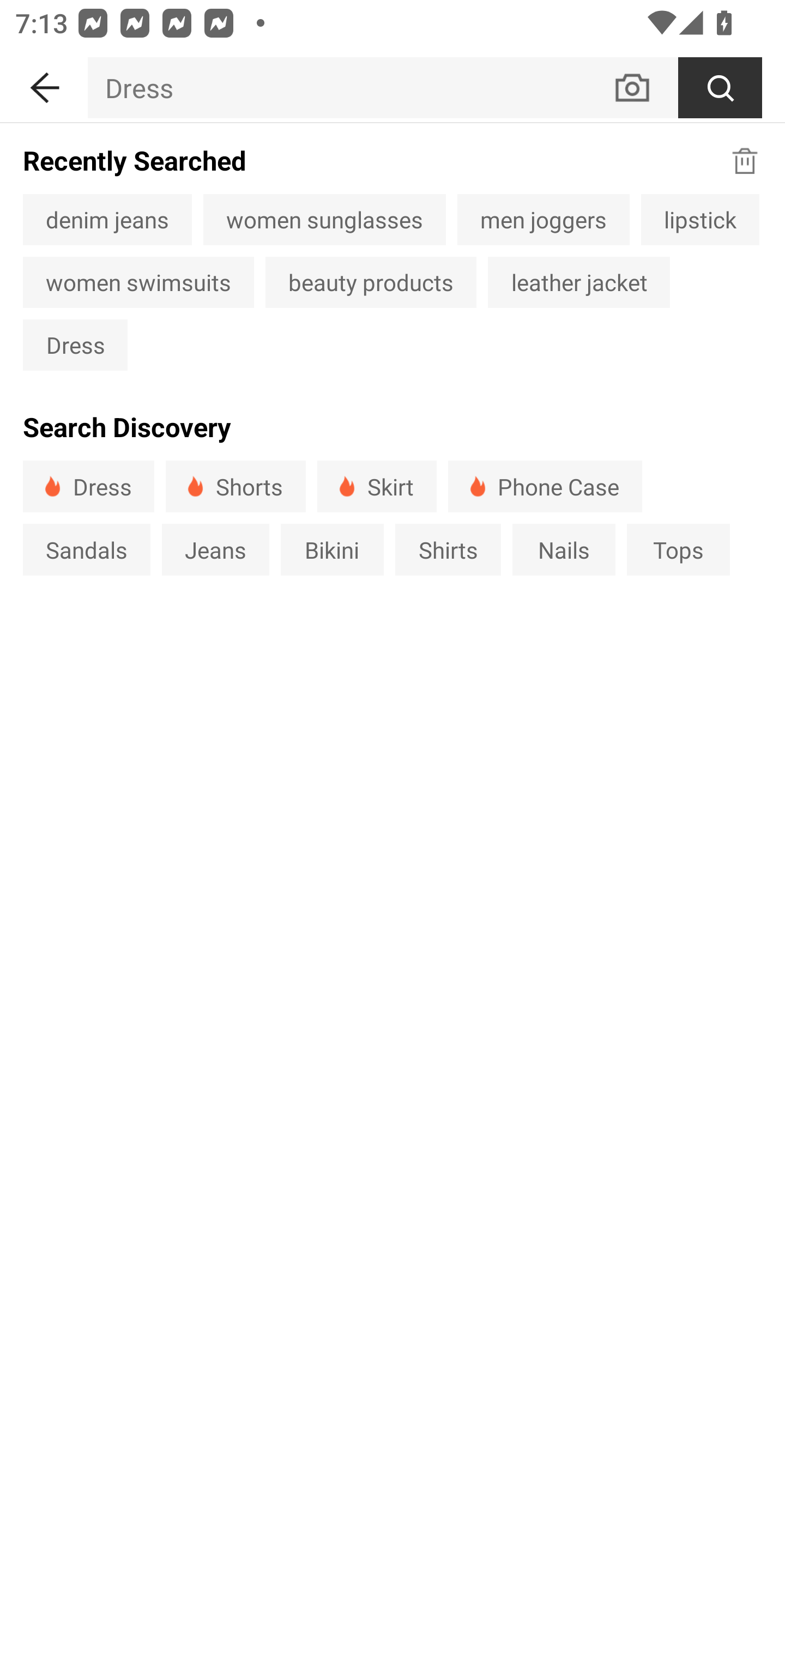 This screenshot has width=785, height=1657. What do you see at coordinates (376, 486) in the screenshot?
I see `Skirt` at bounding box center [376, 486].